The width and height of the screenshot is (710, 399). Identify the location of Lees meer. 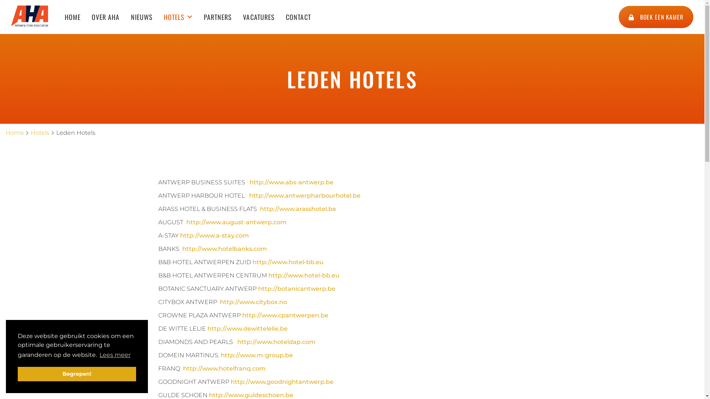
(115, 355).